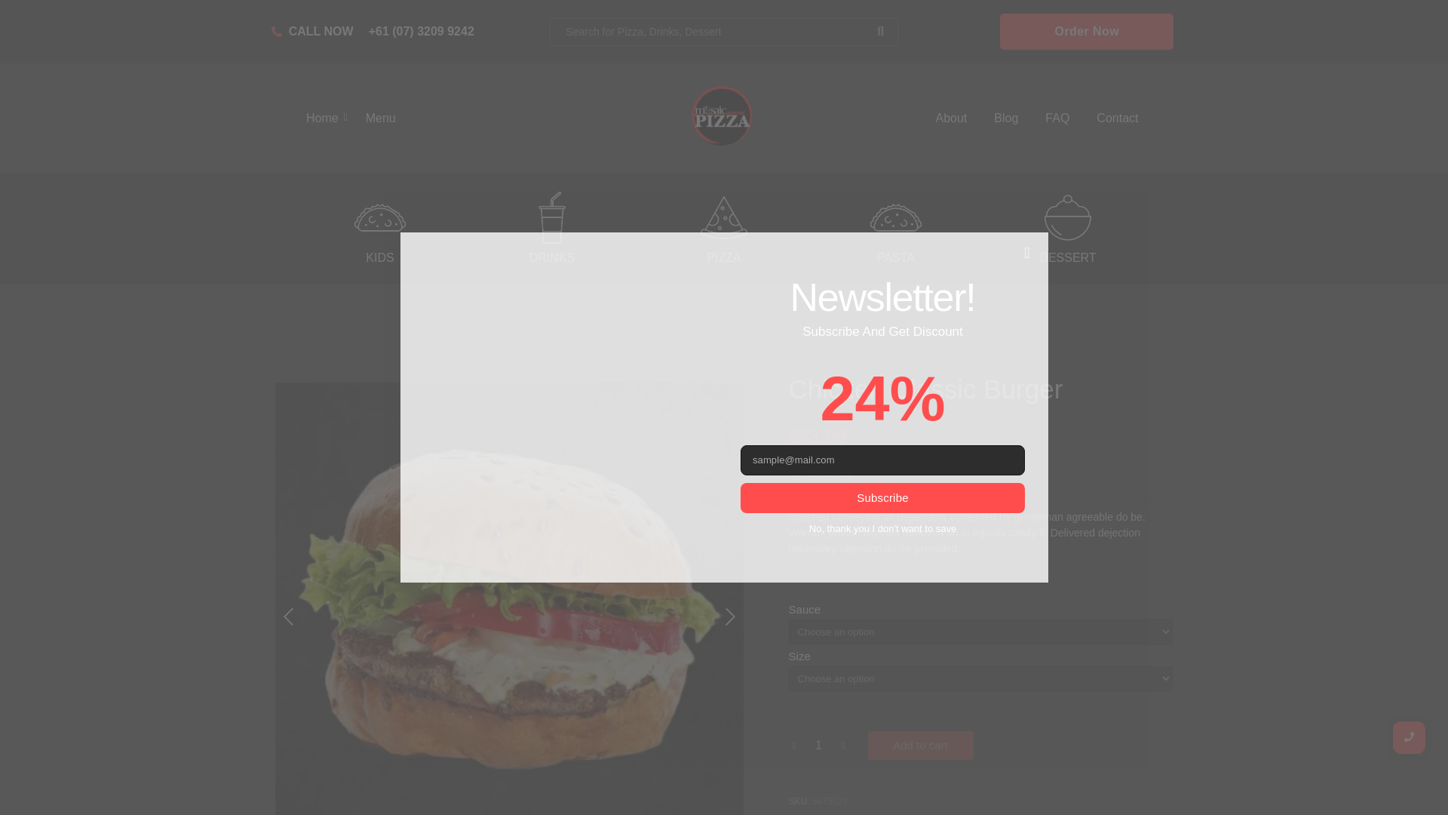 The image size is (1448, 815). Describe the element at coordinates (380, 118) in the screenshot. I see `Menu` at that location.